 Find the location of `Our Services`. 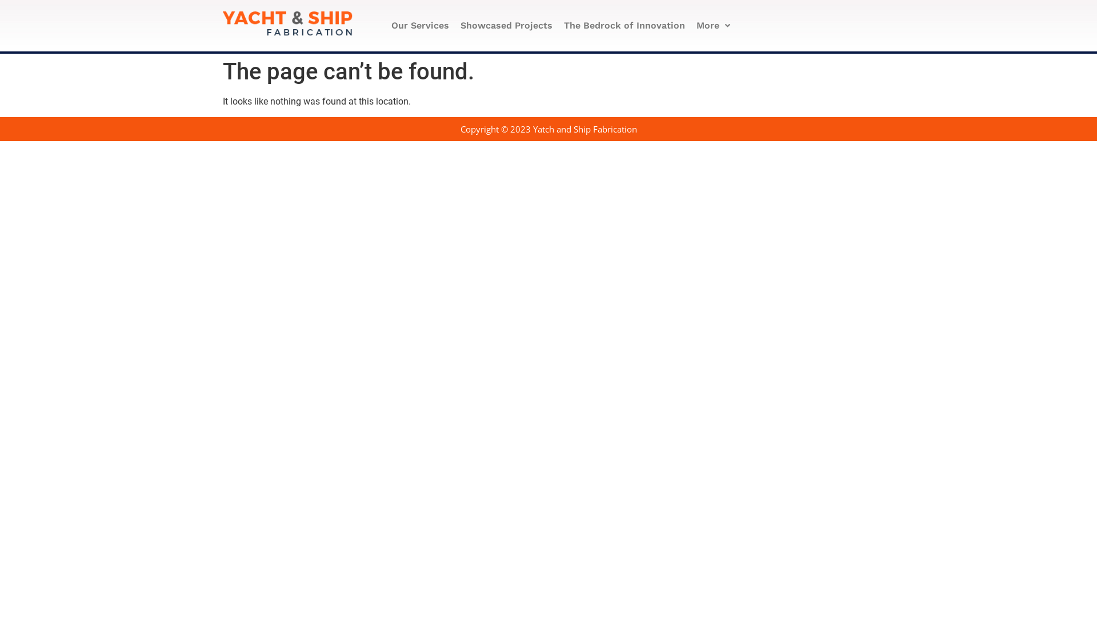

Our Services is located at coordinates (421, 26).